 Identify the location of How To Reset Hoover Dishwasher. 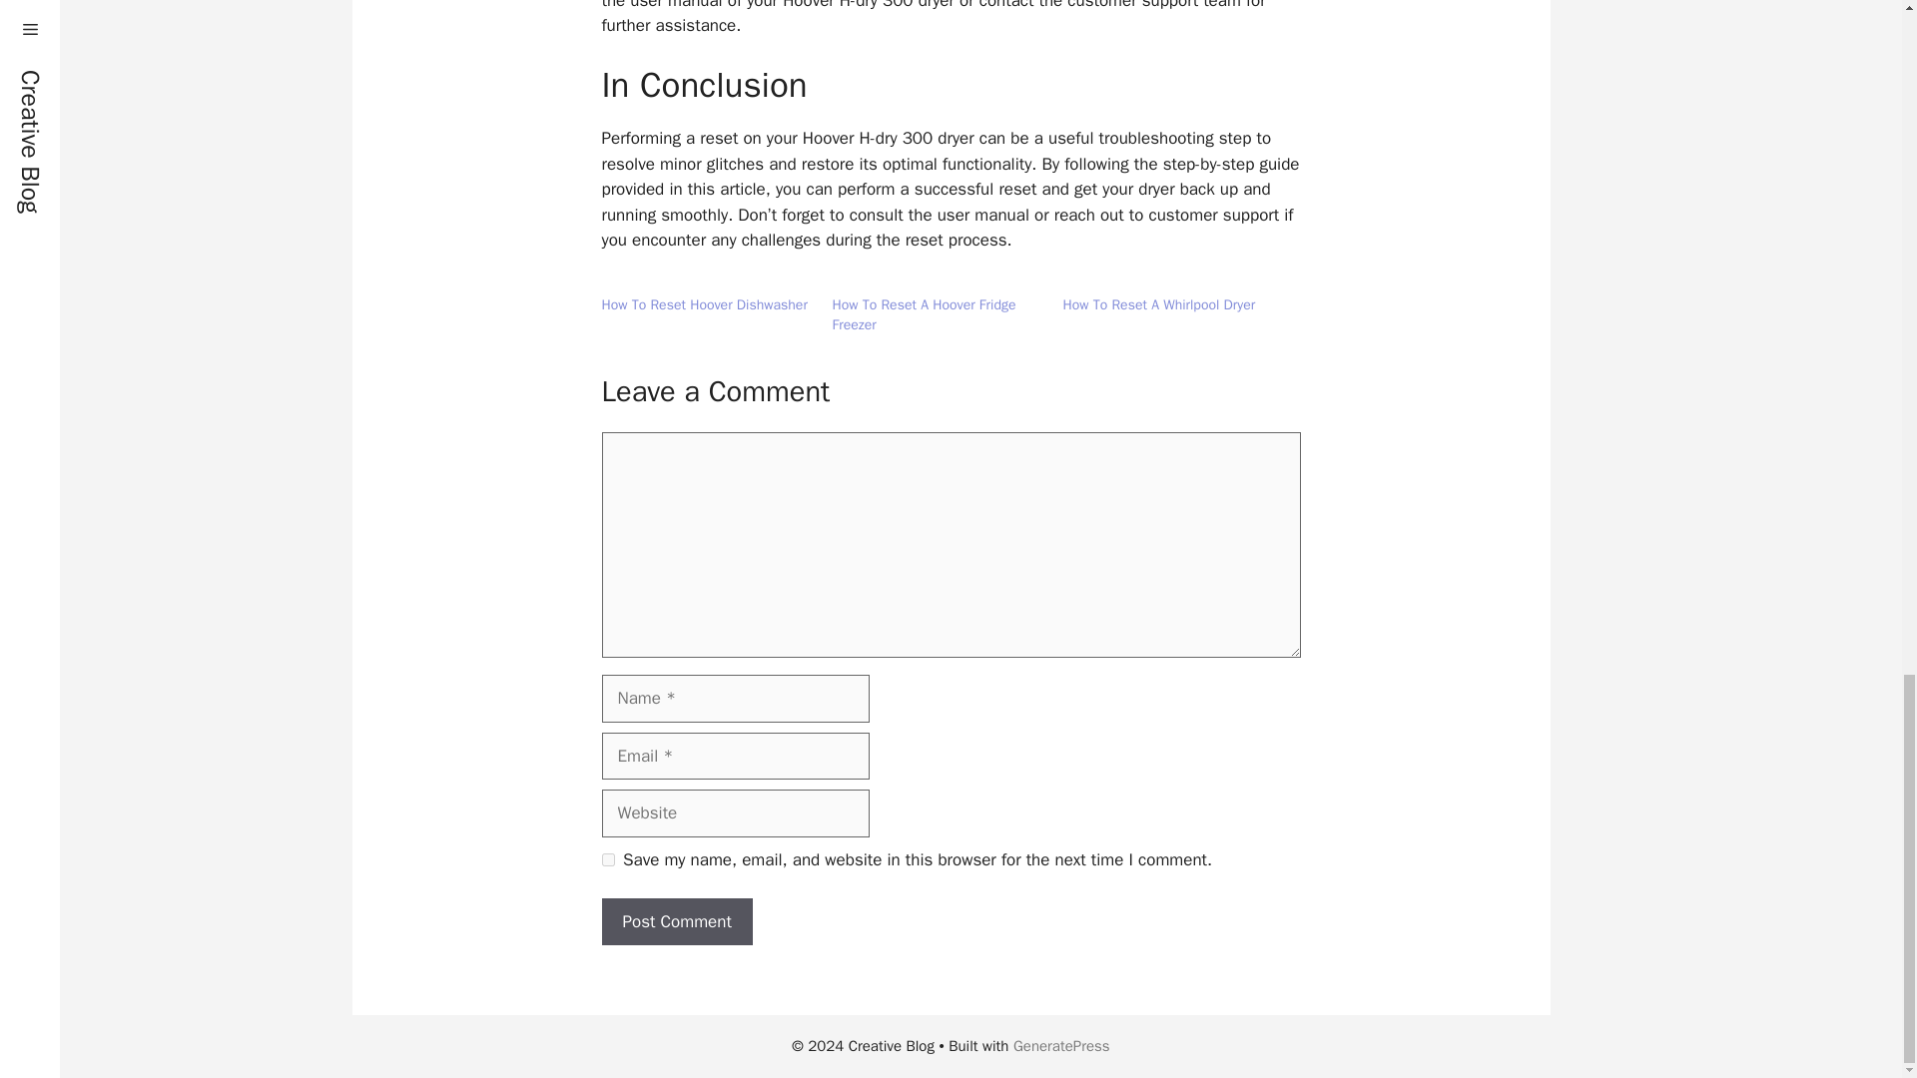
(704, 305).